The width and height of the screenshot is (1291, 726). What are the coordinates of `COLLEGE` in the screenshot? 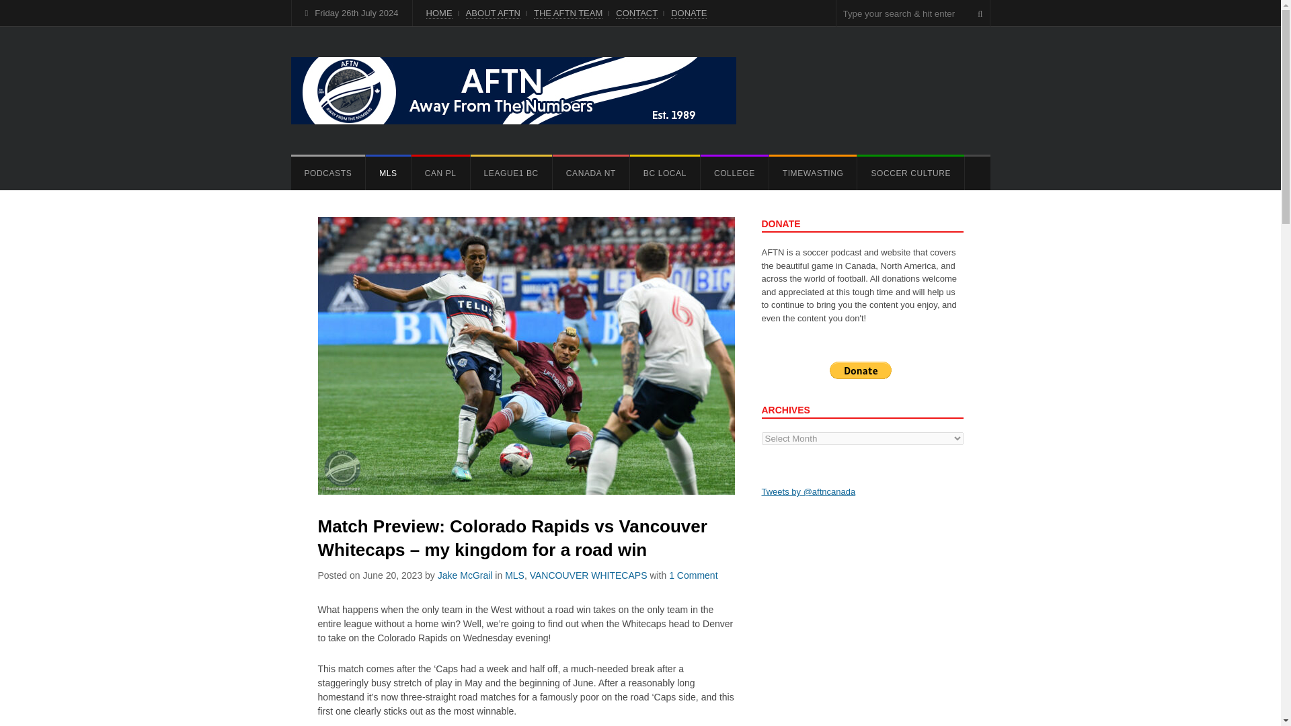 It's located at (734, 173).